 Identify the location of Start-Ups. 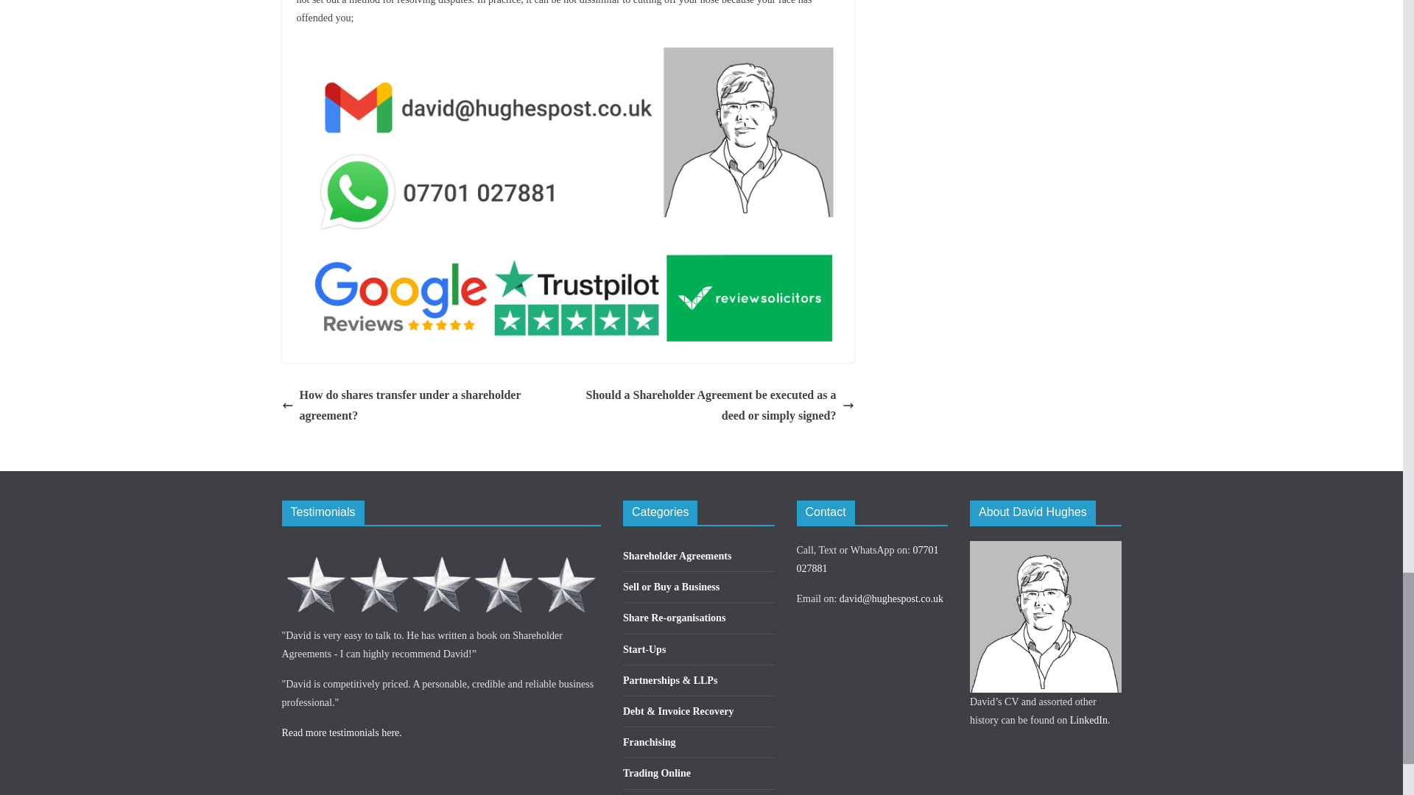
(644, 649).